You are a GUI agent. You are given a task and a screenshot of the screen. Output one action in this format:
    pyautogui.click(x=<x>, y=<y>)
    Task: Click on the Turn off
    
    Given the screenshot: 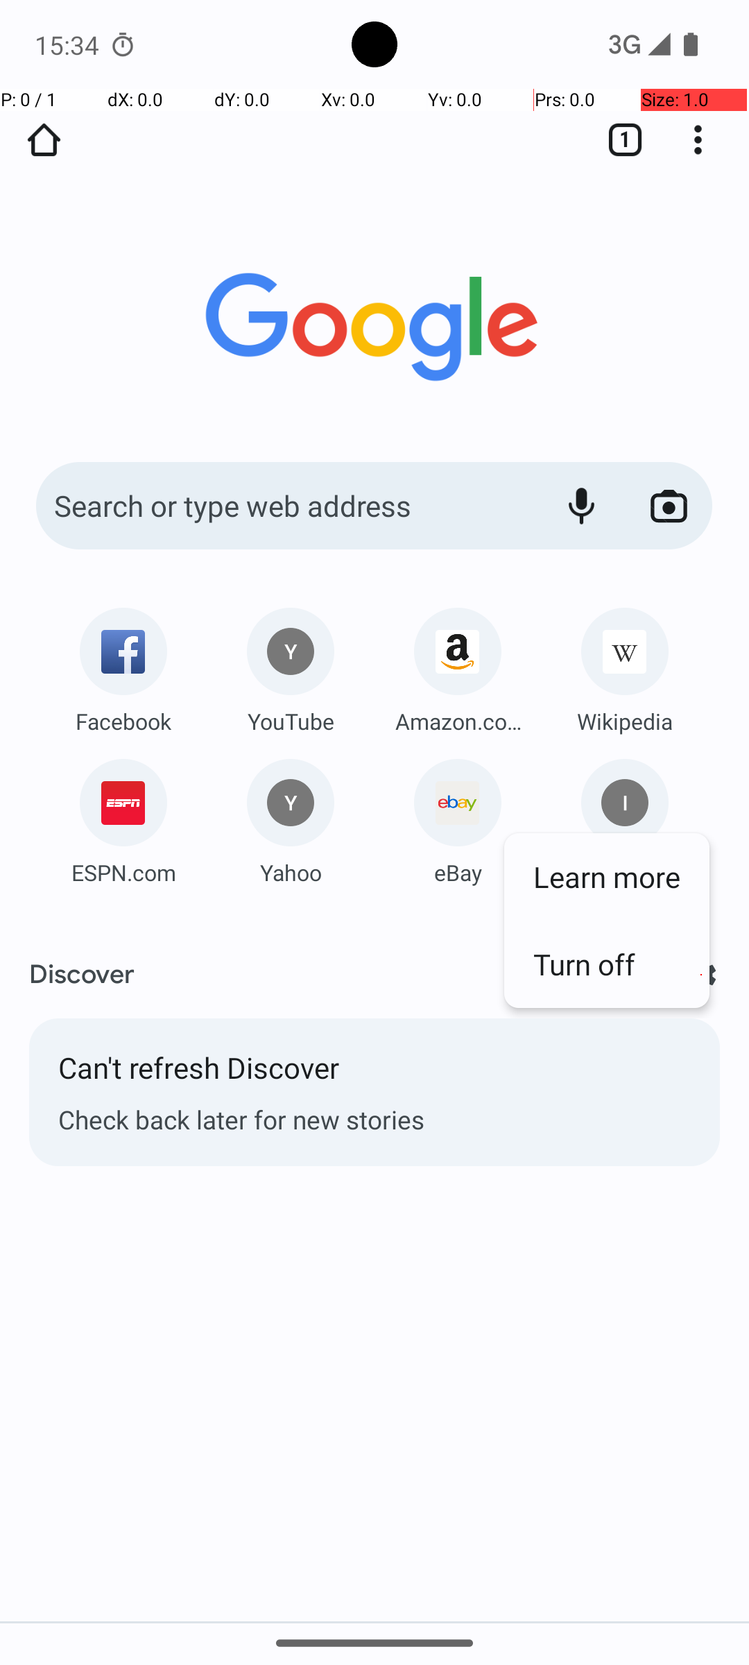 What is the action you would take?
    pyautogui.click(x=607, y=964)
    